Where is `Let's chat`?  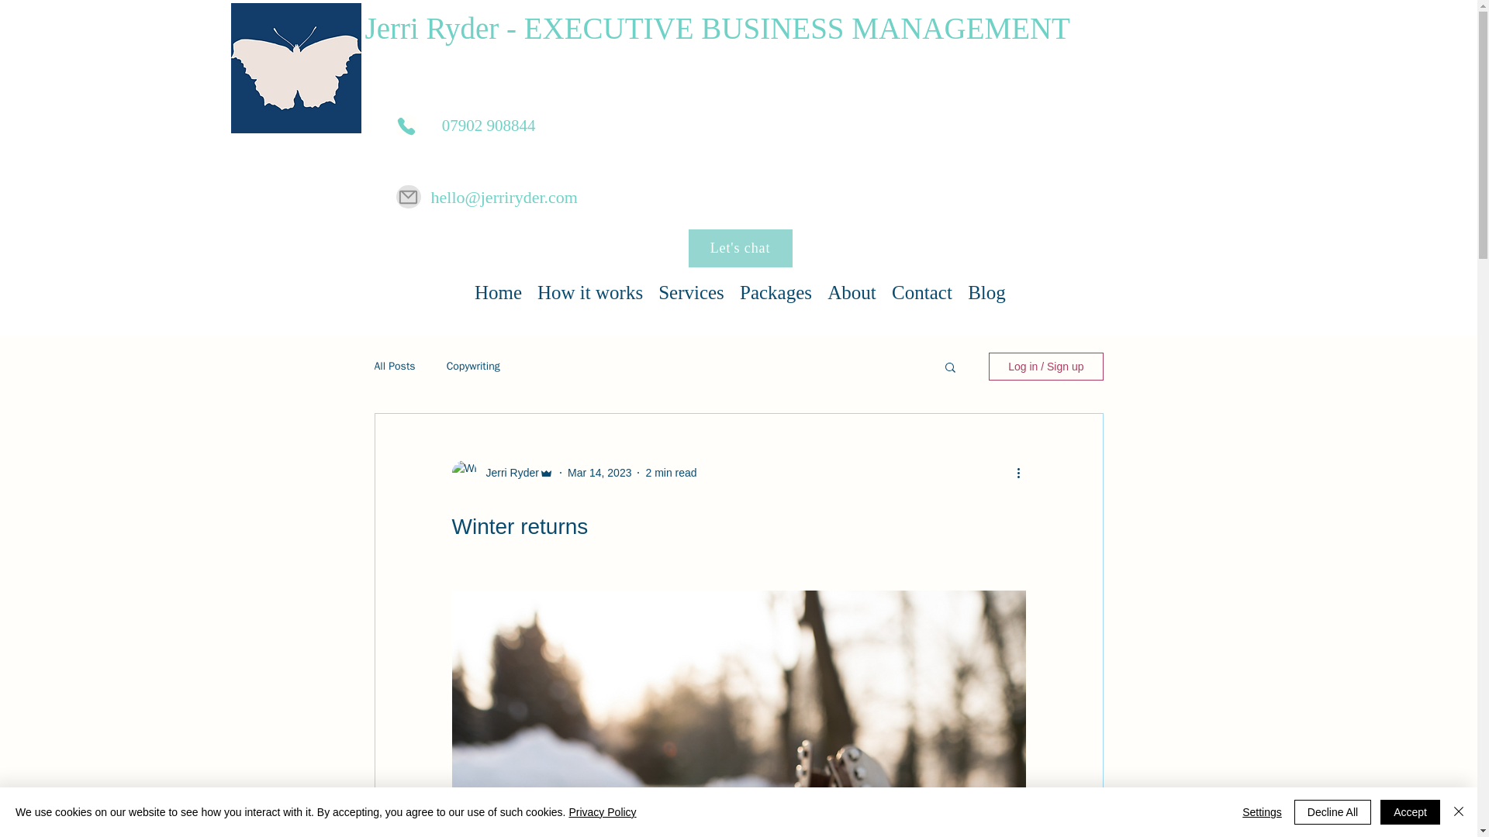 Let's chat is located at coordinates (740, 248).